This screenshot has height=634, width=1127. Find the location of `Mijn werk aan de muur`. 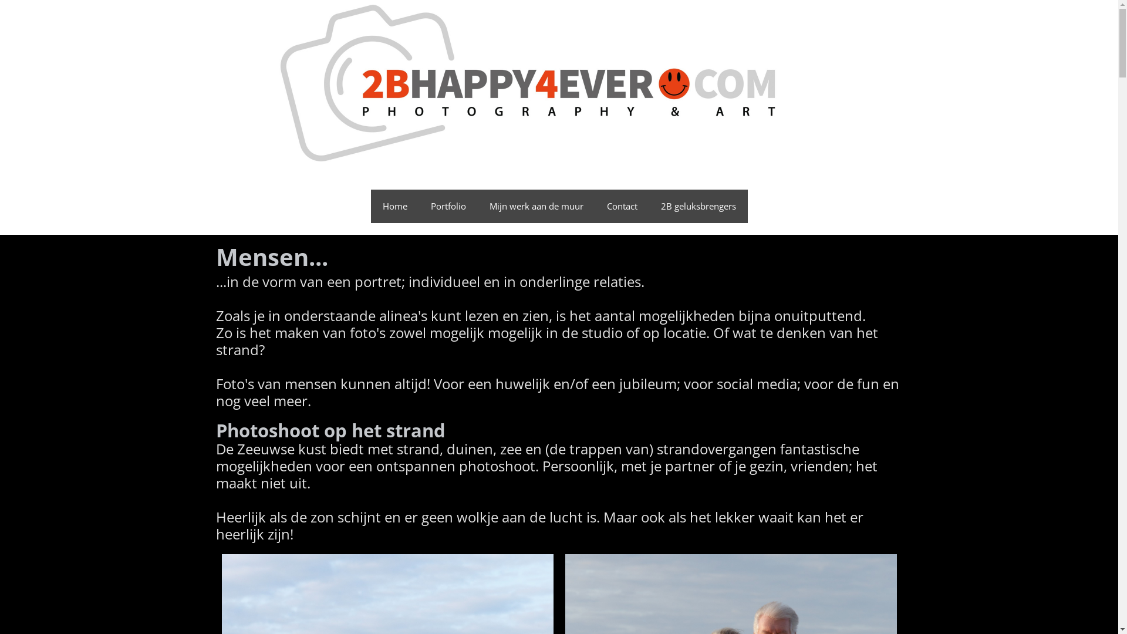

Mijn werk aan de muur is located at coordinates (536, 207).